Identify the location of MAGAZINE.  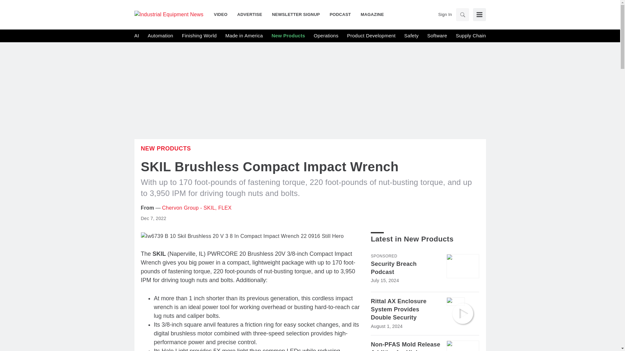
(369, 14).